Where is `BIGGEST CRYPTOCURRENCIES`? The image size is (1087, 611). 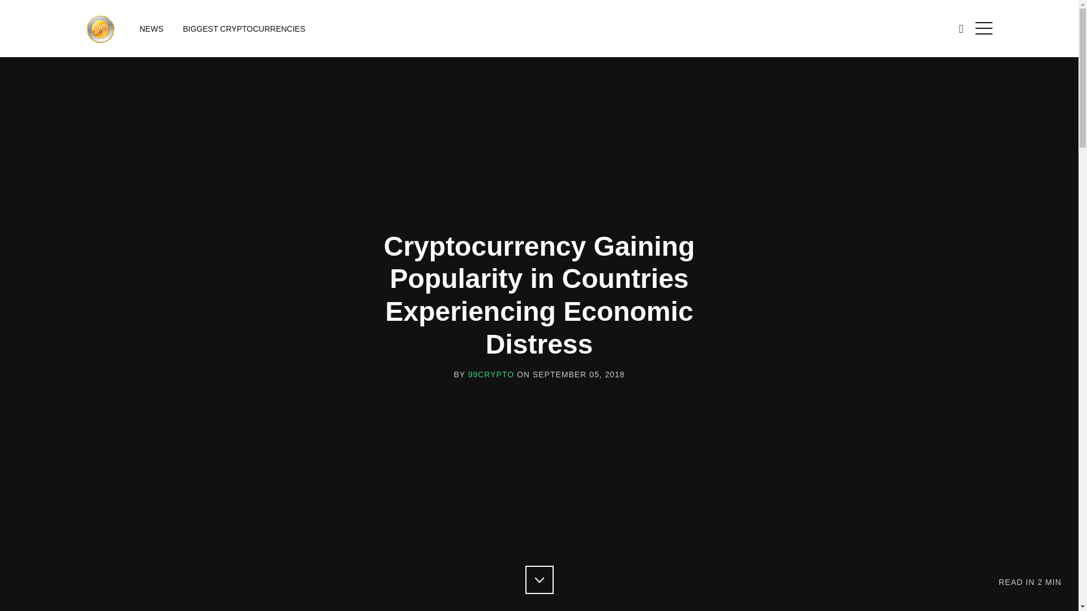 BIGGEST CRYPTOCURRENCIES is located at coordinates (243, 29).